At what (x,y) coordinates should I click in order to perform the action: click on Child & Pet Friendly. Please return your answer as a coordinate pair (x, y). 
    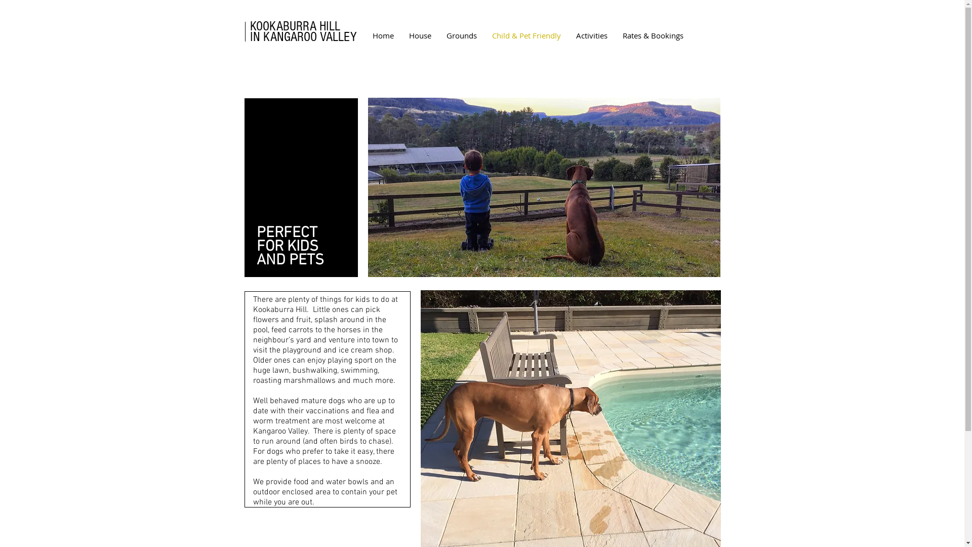
    Looking at the image, I should click on (526, 35).